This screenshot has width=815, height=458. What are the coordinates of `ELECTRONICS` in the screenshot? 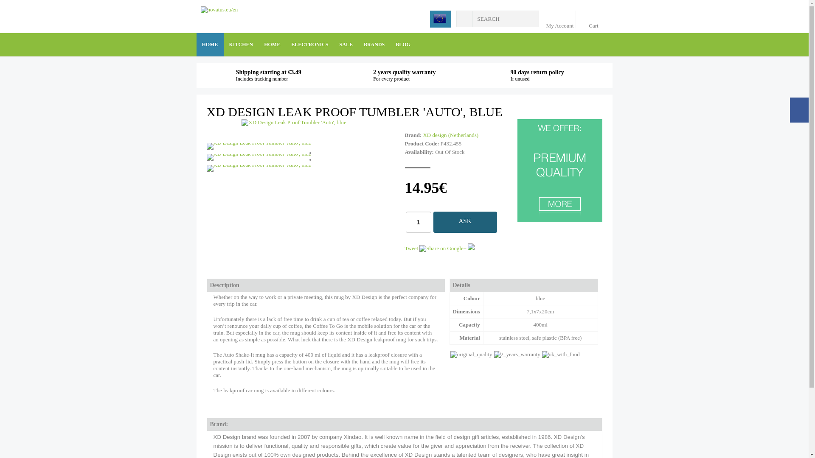 It's located at (309, 44).